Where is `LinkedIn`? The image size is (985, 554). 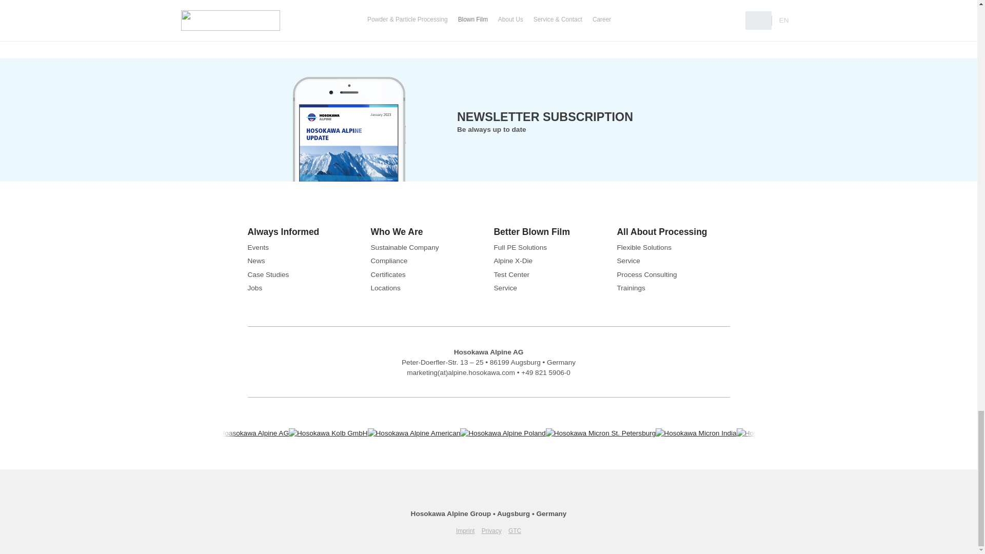
LinkedIn is located at coordinates (465, 498).